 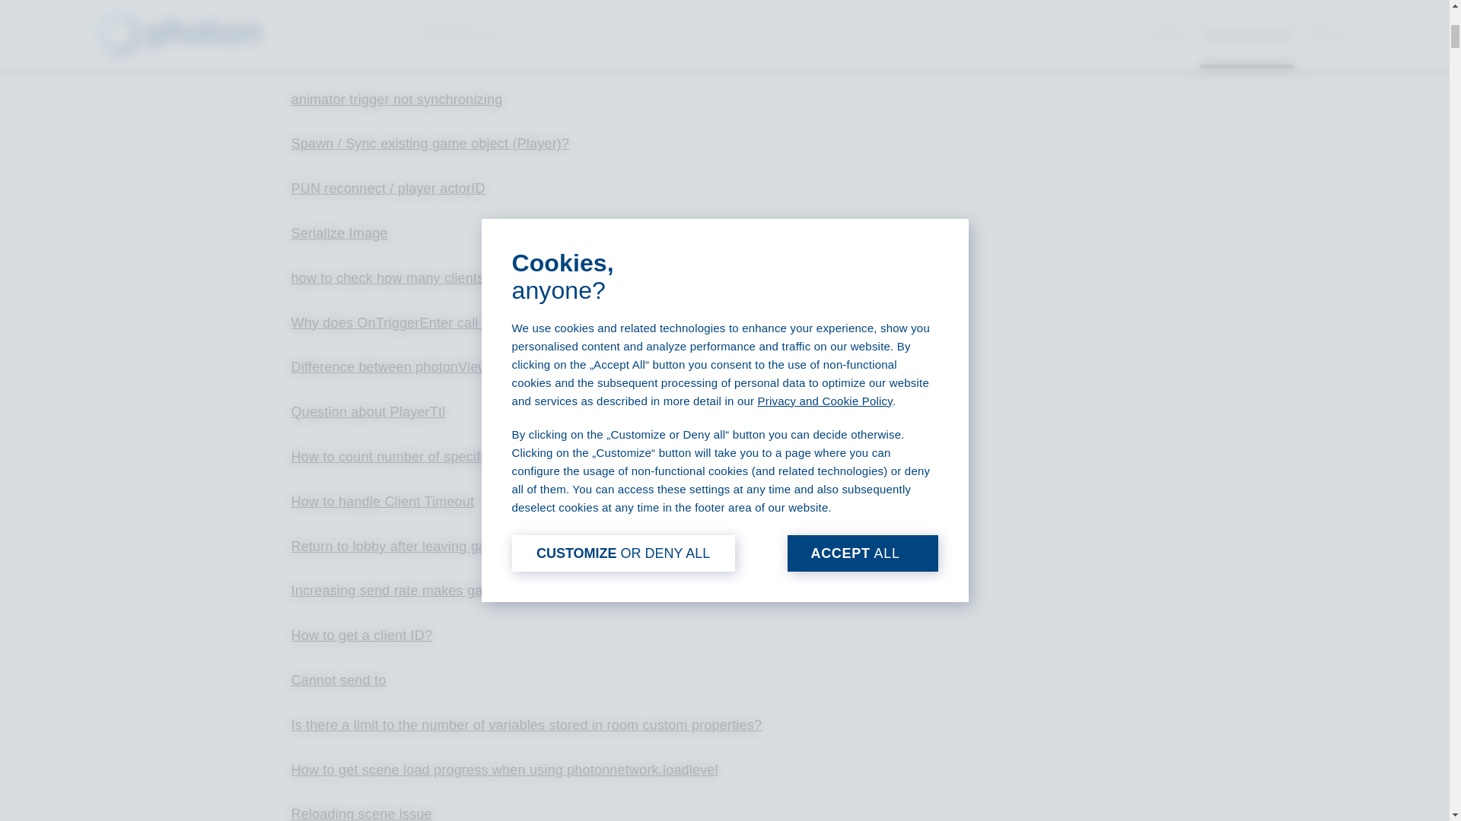 I want to click on Why does OnTriggerEnter call on client and master, so click(x=449, y=322).